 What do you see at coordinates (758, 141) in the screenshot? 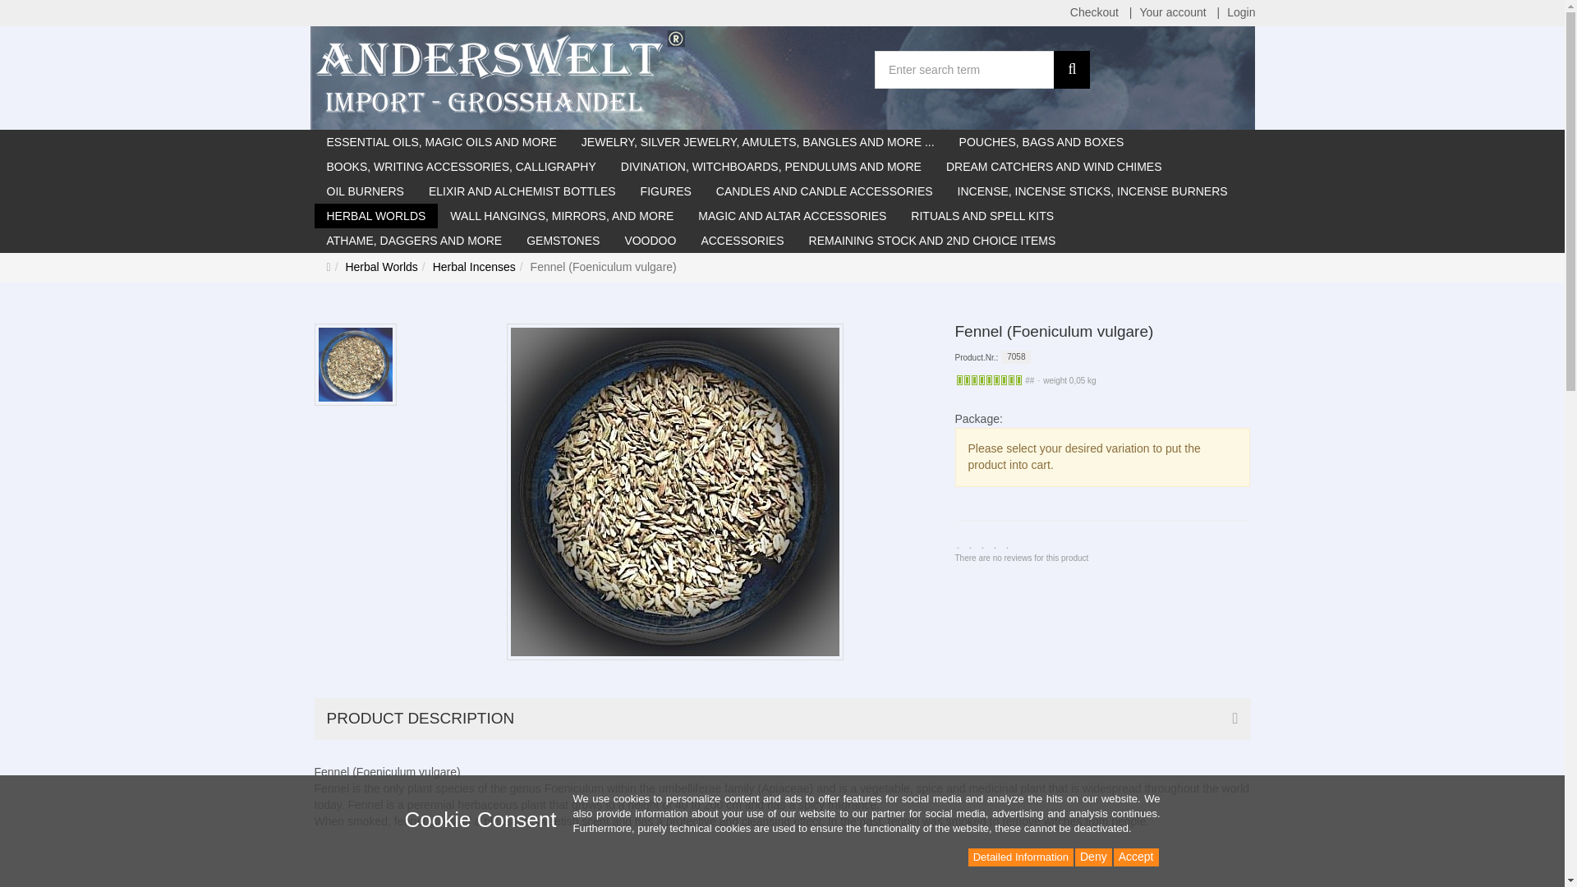
I see `JEWELRY, SILVER JEWELRY, AMULETS, BANGLES AND MORE ...` at bounding box center [758, 141].